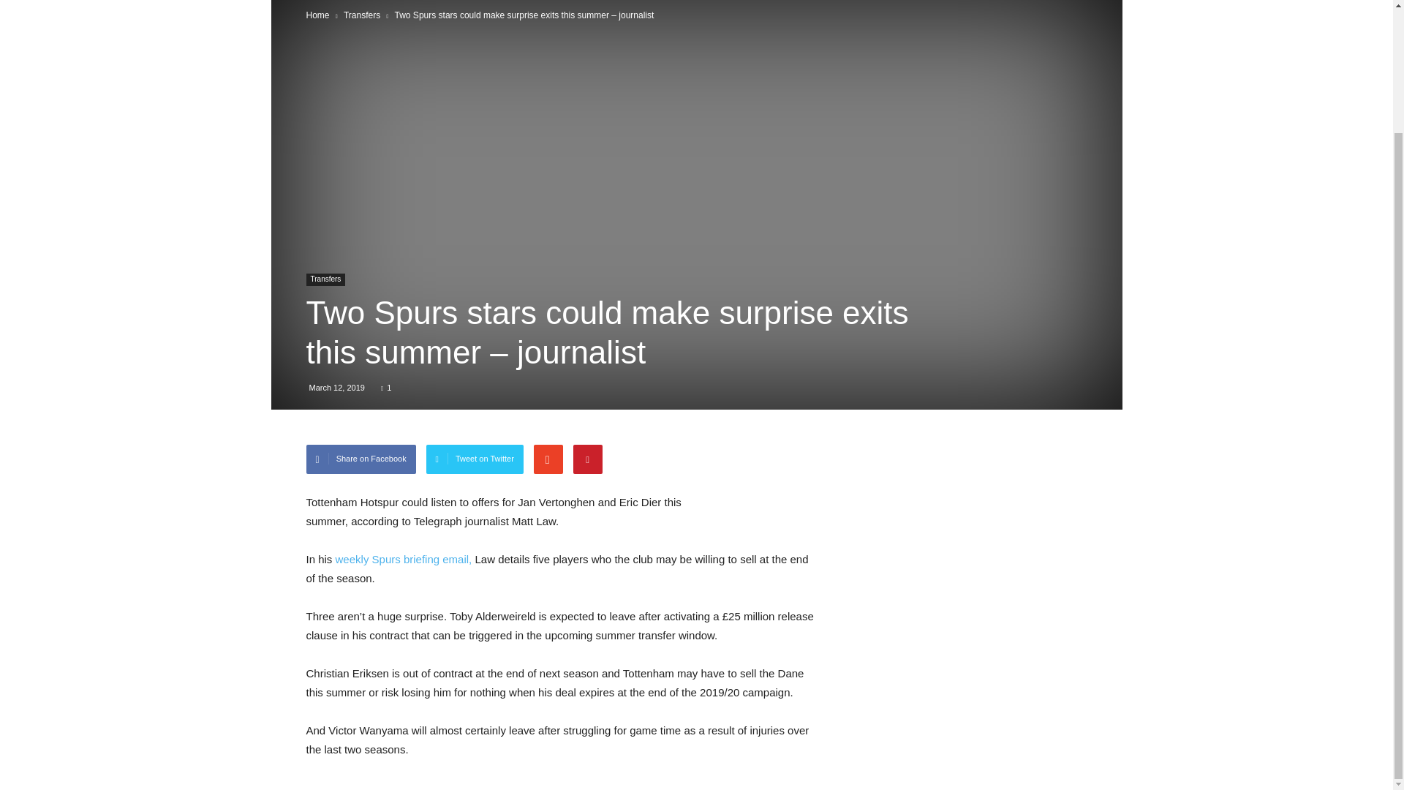  I want to click on View all posts in Transfers, so click(362, 15).